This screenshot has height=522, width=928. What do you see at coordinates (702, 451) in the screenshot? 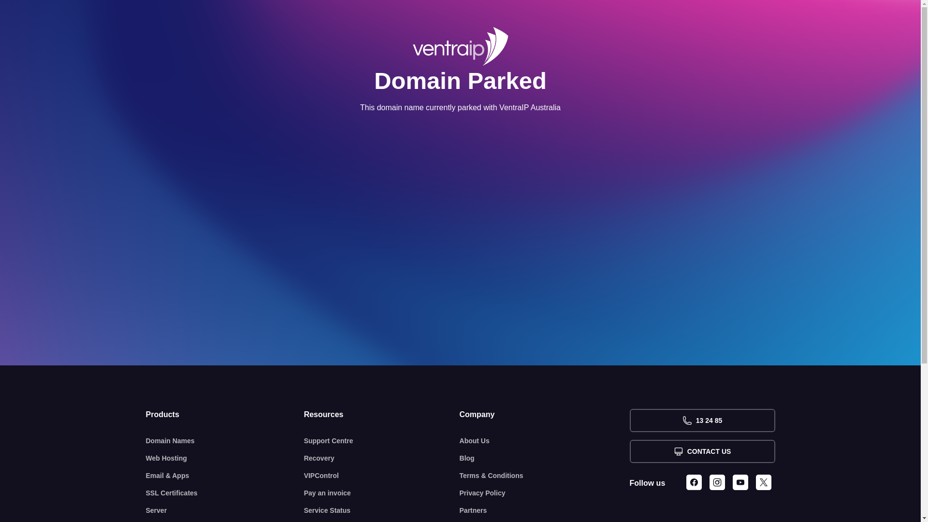
I see `CONTACT US` at bounding box center [702, 451].